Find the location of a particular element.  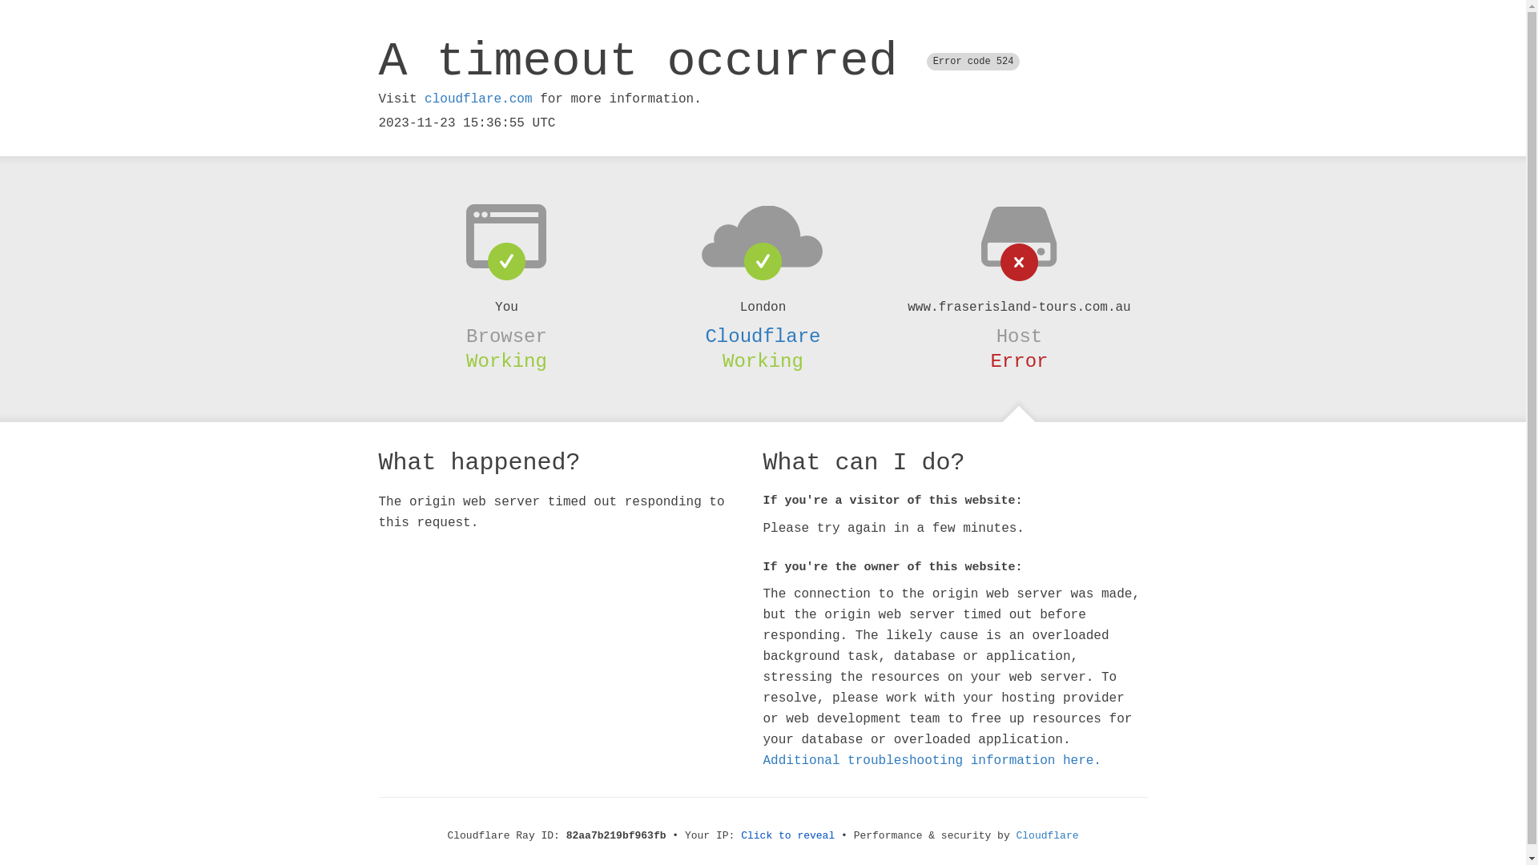

cloudflare.com is located at coordinates (478, 99).